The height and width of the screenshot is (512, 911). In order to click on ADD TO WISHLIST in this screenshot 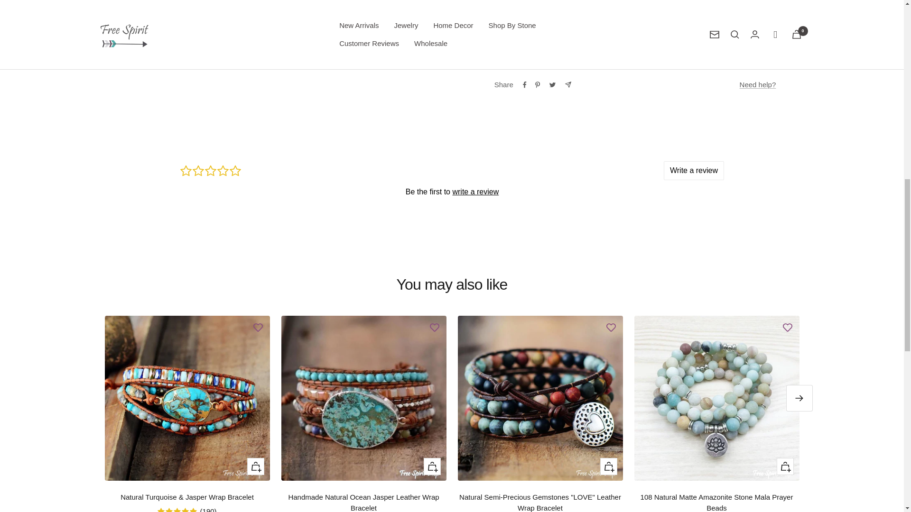, I will do `click(788, 327)`.